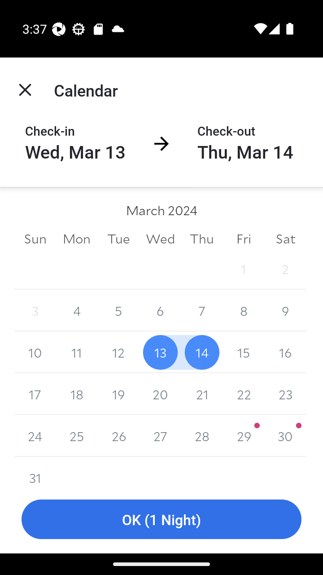 This screenshot has height=575, width=323. Describe the element at coordinates (35, 311) in the screenshot. I see `3 3 March 2024` at that location.